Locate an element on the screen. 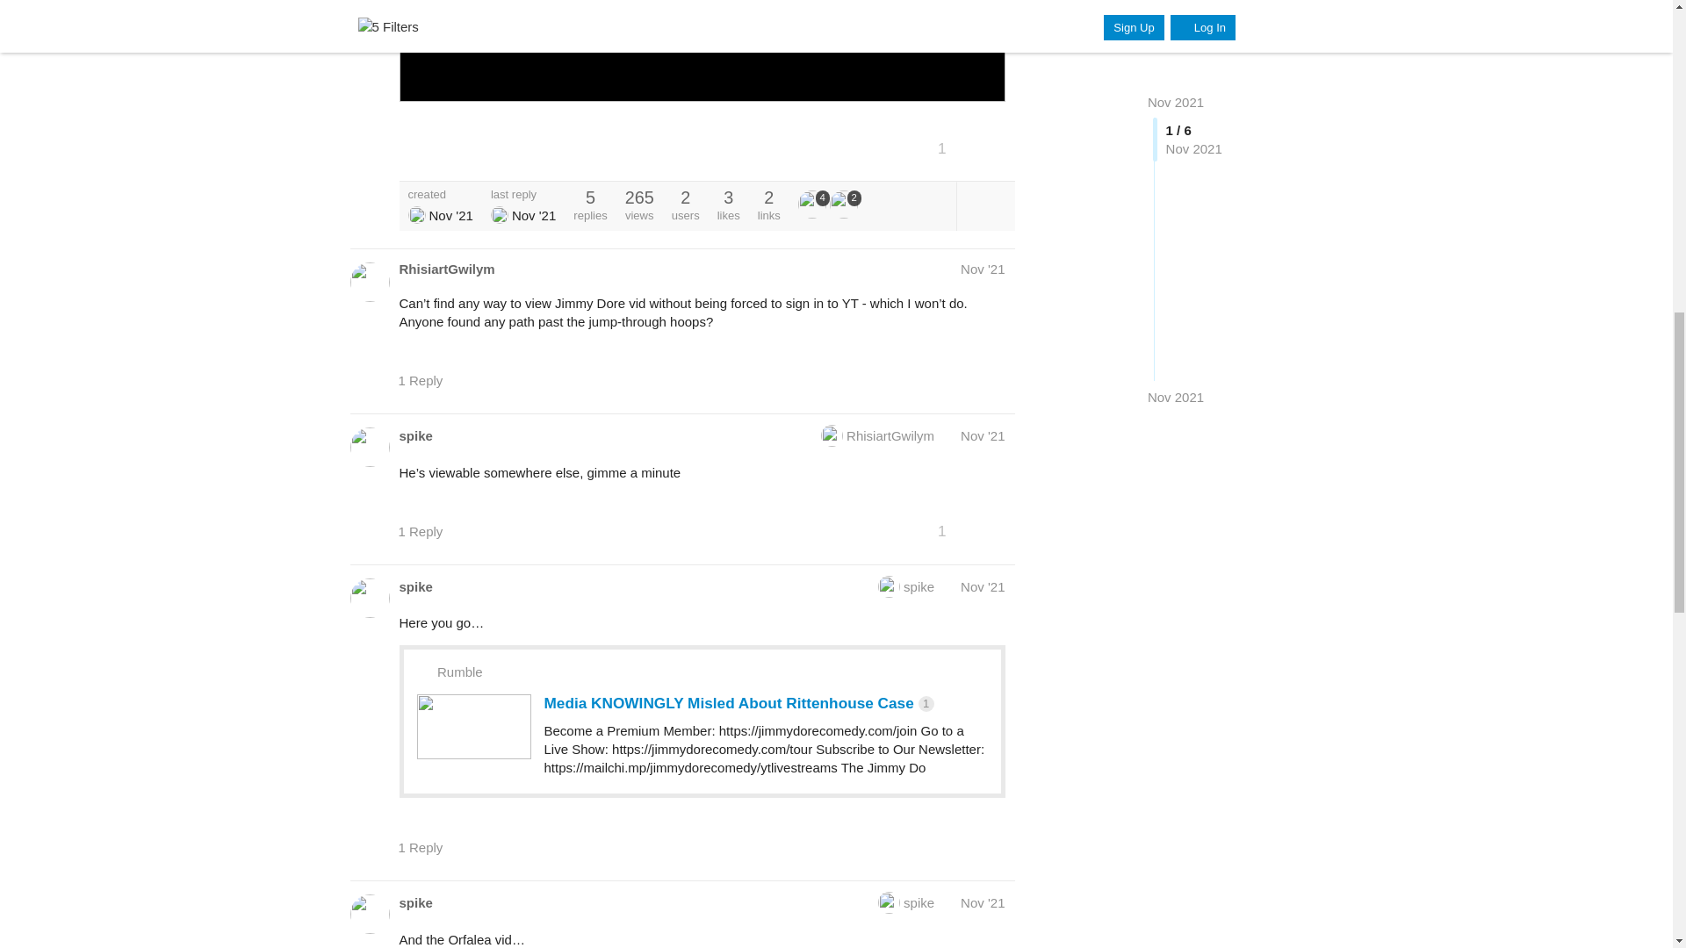  Media KNOWINGLY Misled About Rittenhouse Case is located at coordinates (701, 51).